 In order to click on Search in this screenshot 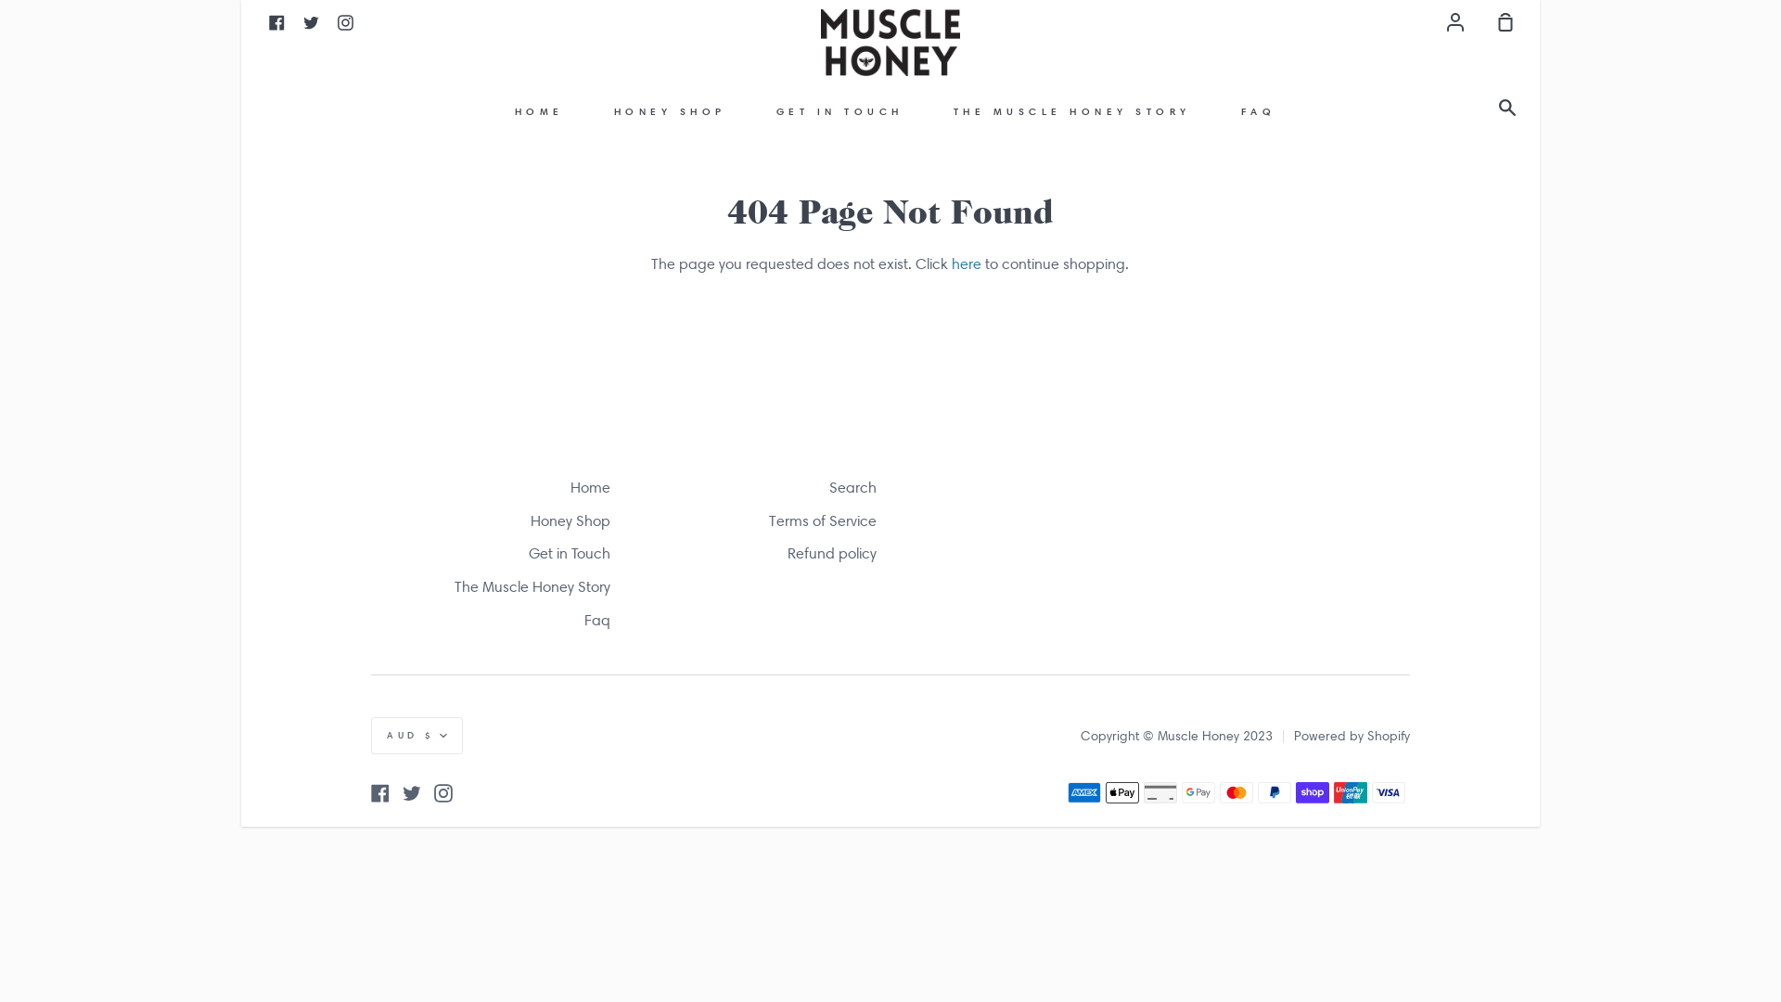, I will do `click(1512, 109)`.